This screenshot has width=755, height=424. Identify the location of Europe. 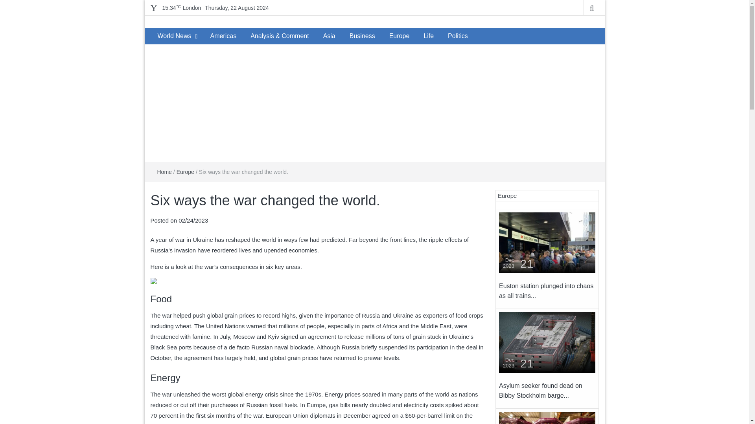
(185, 172).